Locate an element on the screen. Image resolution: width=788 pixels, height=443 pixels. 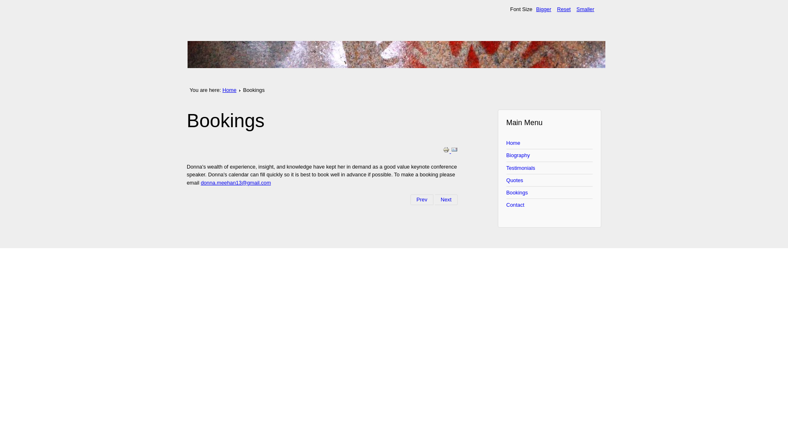
Biography is located at coordinates (550, 155).